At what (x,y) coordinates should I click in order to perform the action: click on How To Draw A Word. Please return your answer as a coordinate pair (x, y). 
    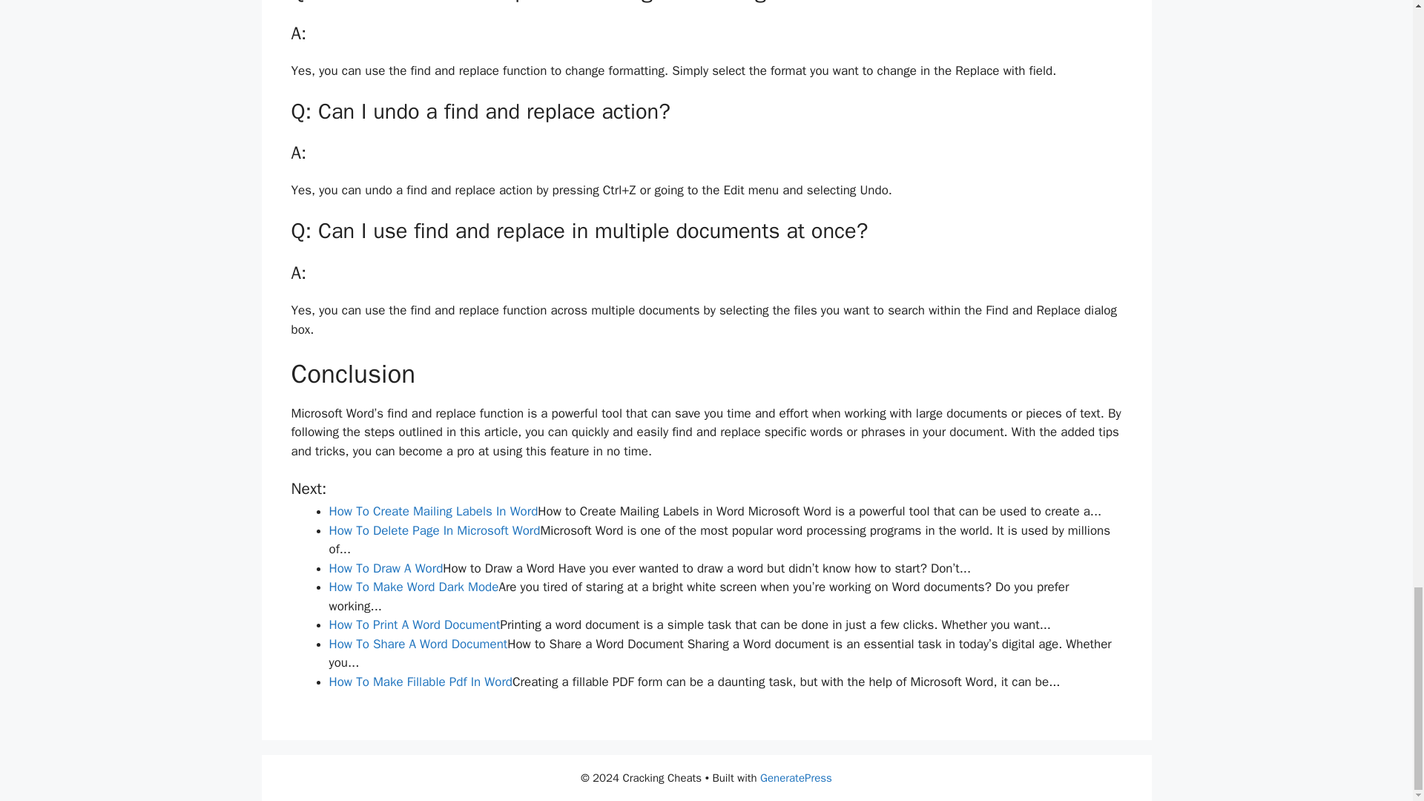
    Looking at the image, I should click on (386, 568).